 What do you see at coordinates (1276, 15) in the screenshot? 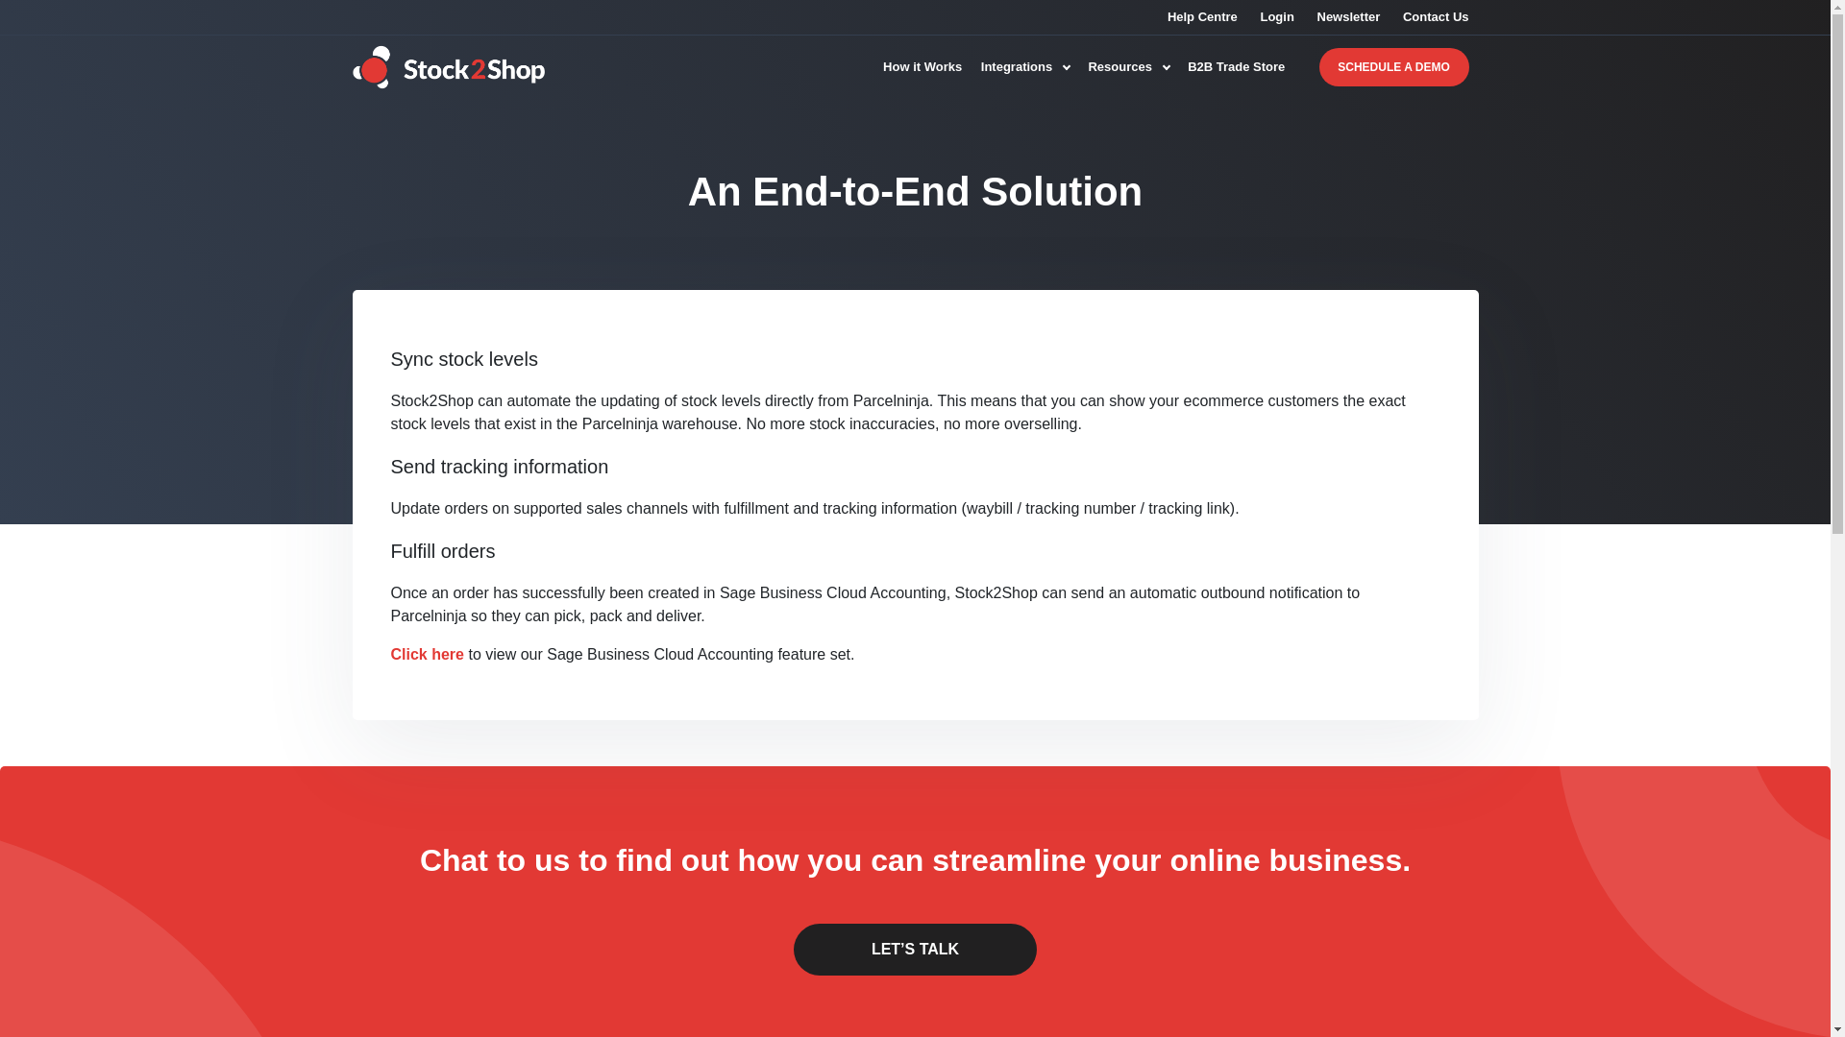
I see `Stock2Shop Console Login` at bounding box center [1276, 15].